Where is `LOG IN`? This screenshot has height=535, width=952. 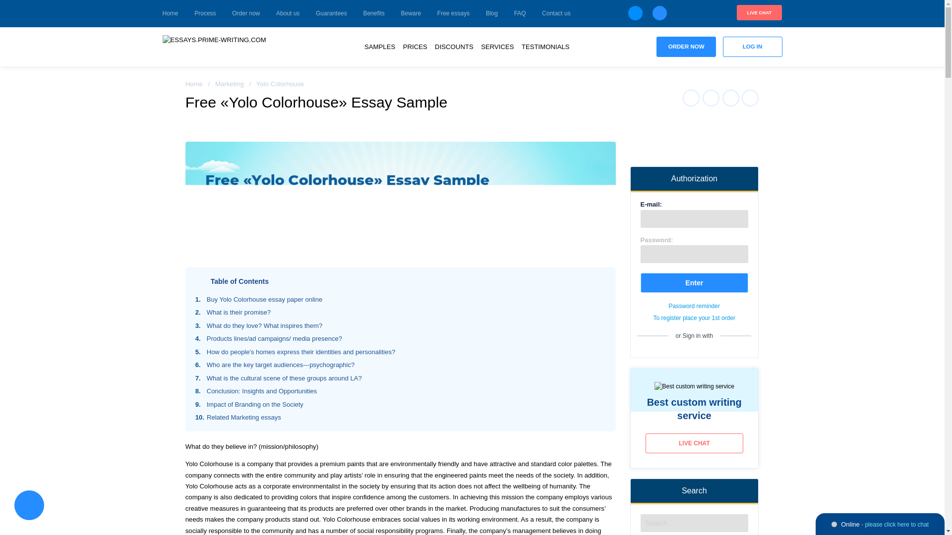
LOG IN is located at coordinates (753, 47).